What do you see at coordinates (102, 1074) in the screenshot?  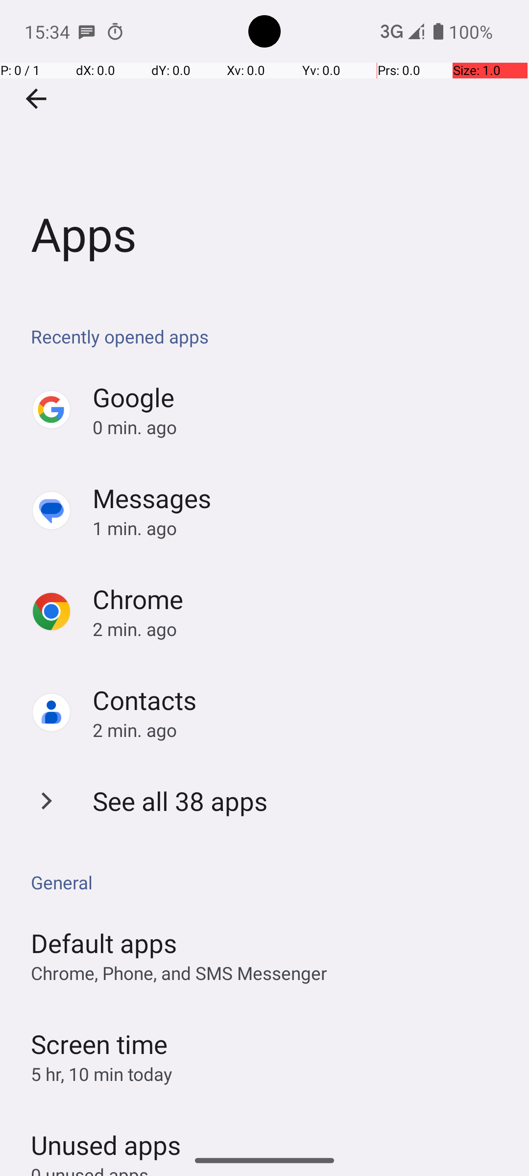 I see `5 hr, 10 min today` at bounding box center [102, 1074].